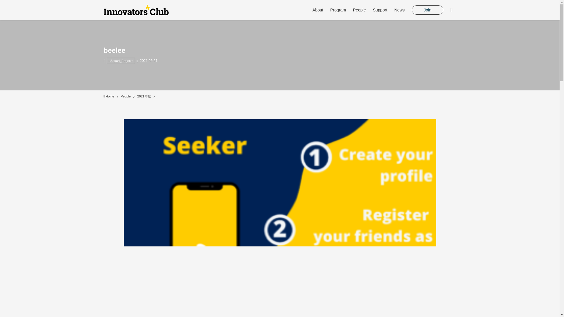 This screenshot has width=564, height=317. I want to click on Home, so click(108, 96).